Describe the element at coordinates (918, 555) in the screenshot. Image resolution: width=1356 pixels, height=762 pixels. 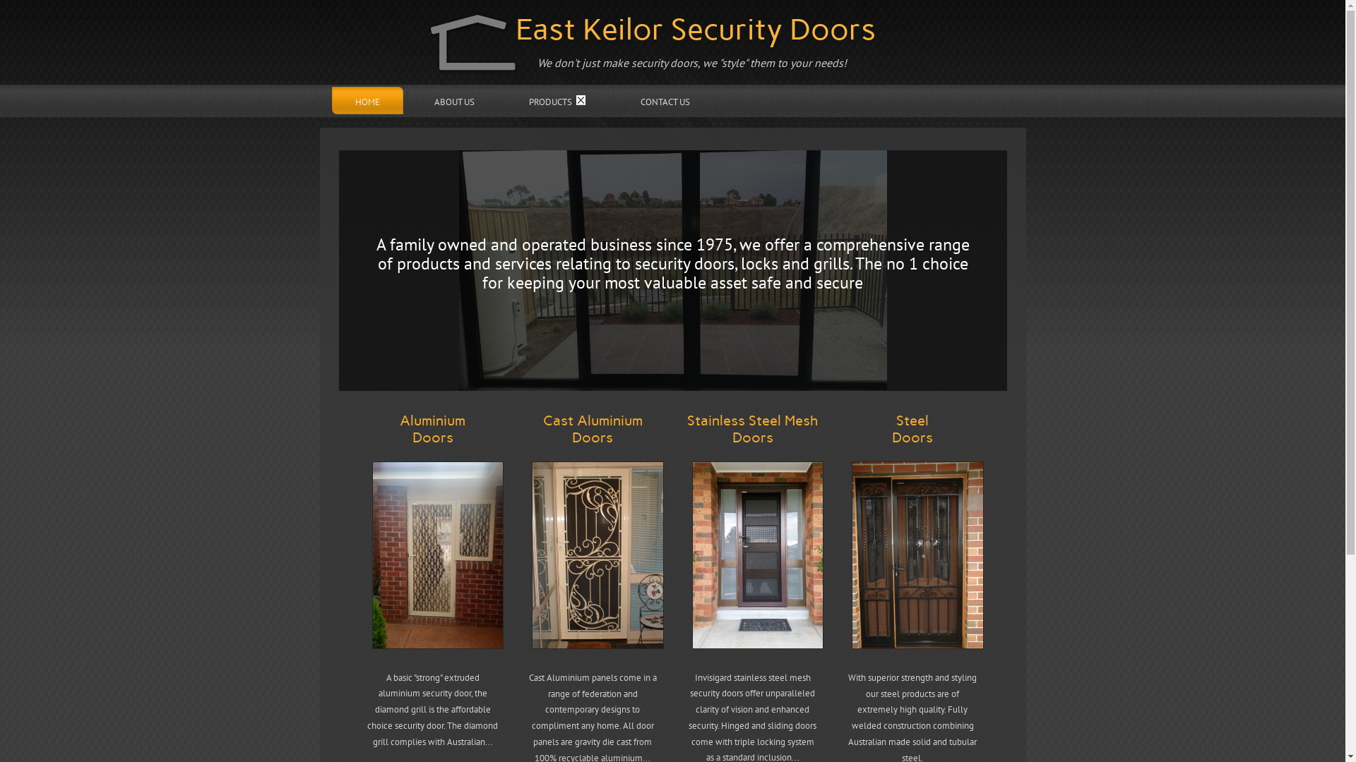
I see `DSCF0123` at that location.